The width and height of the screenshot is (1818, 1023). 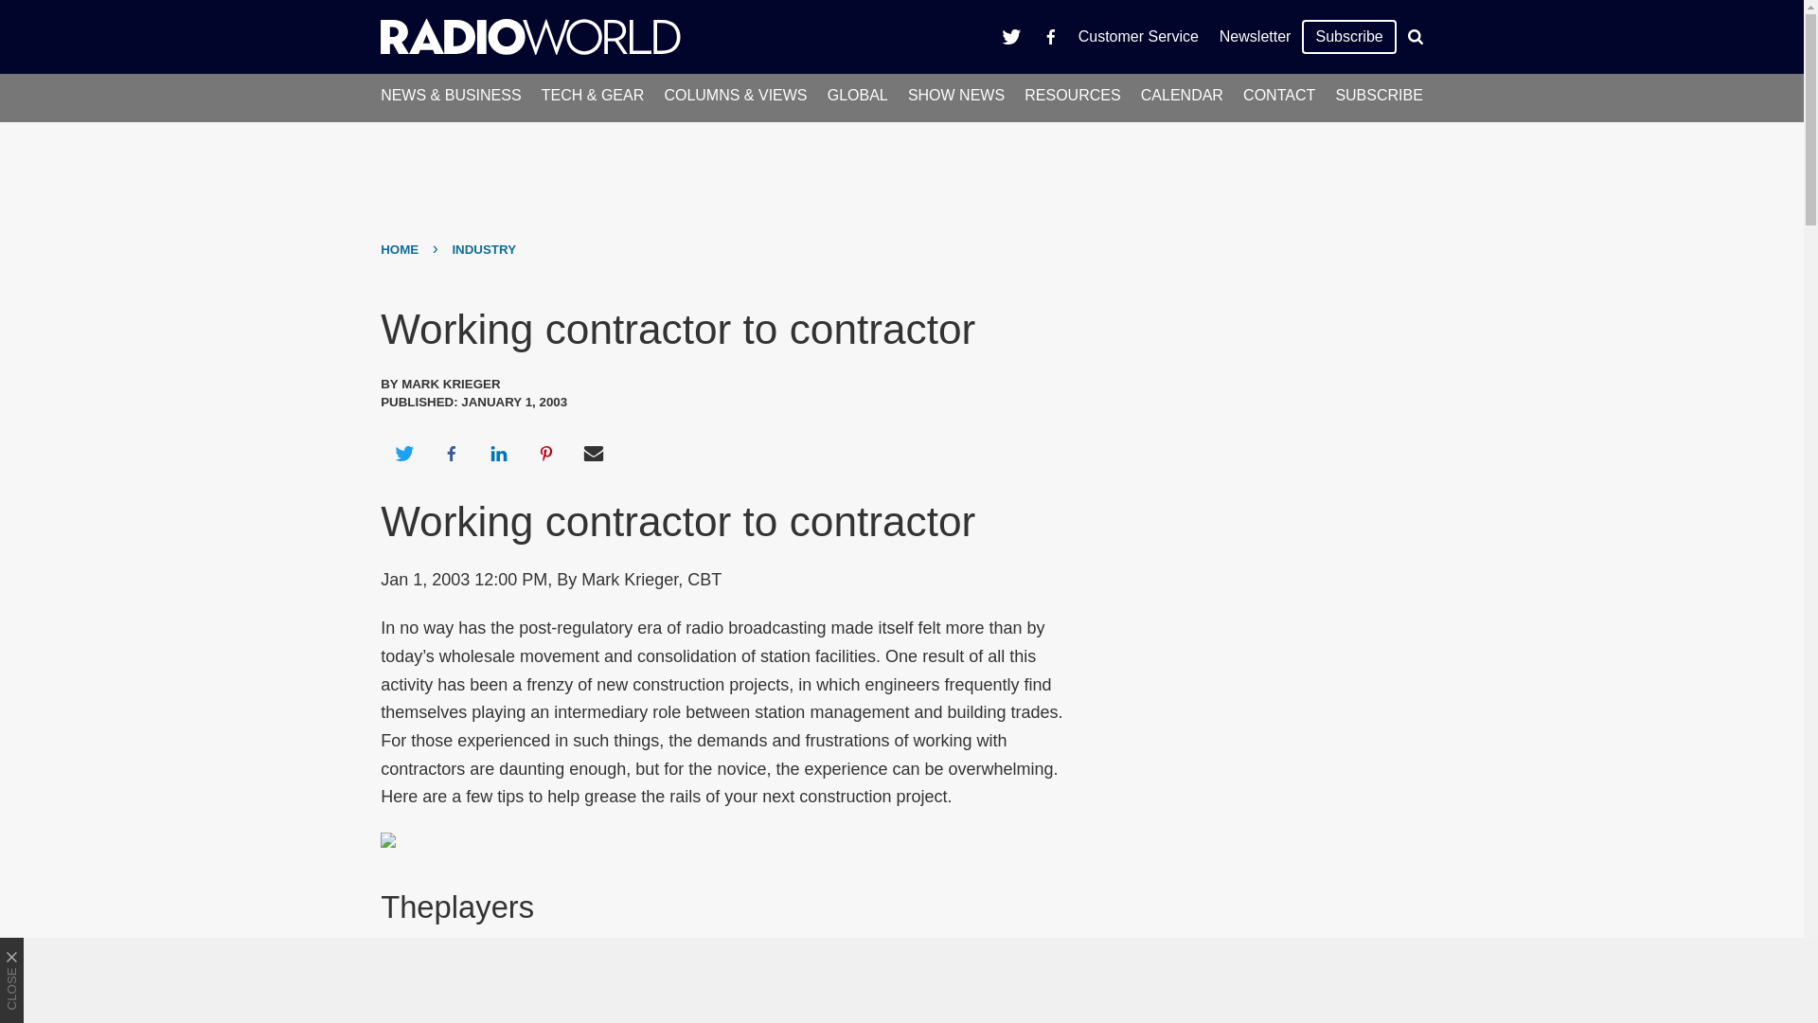 What do you see at coordinates (451, 453) in the screenshot?
I see `Share on Facebook` at bounding box center [451, 453].